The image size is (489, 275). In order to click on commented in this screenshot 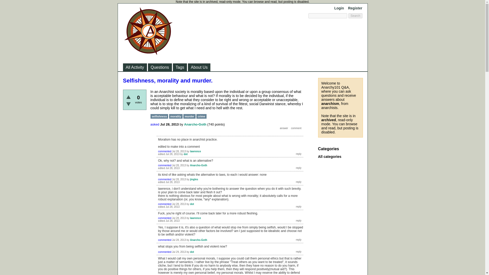, I will do `click(165, 179)`.